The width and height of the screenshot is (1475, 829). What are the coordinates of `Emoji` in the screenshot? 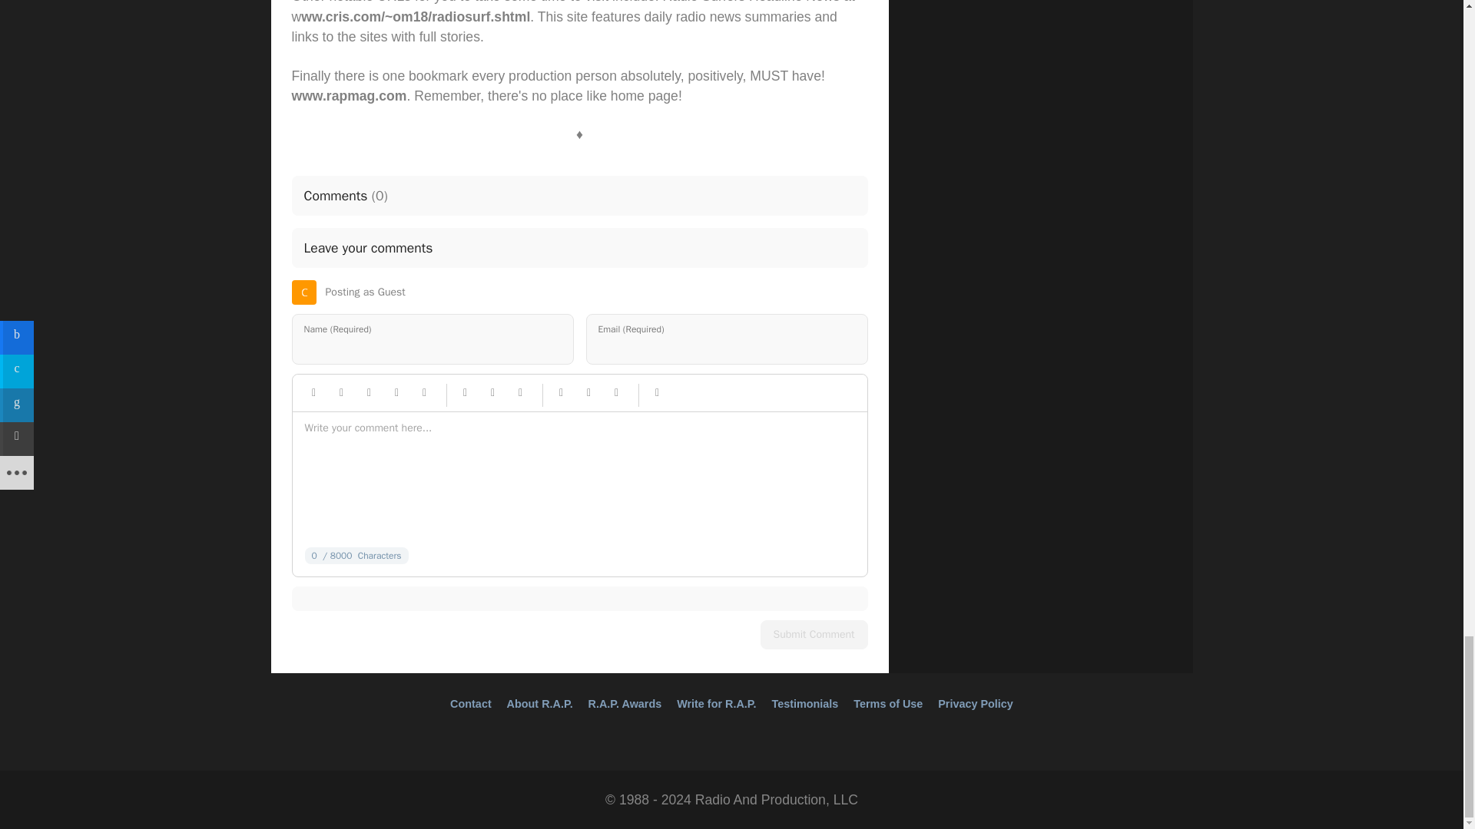 It's located at (424, 393).